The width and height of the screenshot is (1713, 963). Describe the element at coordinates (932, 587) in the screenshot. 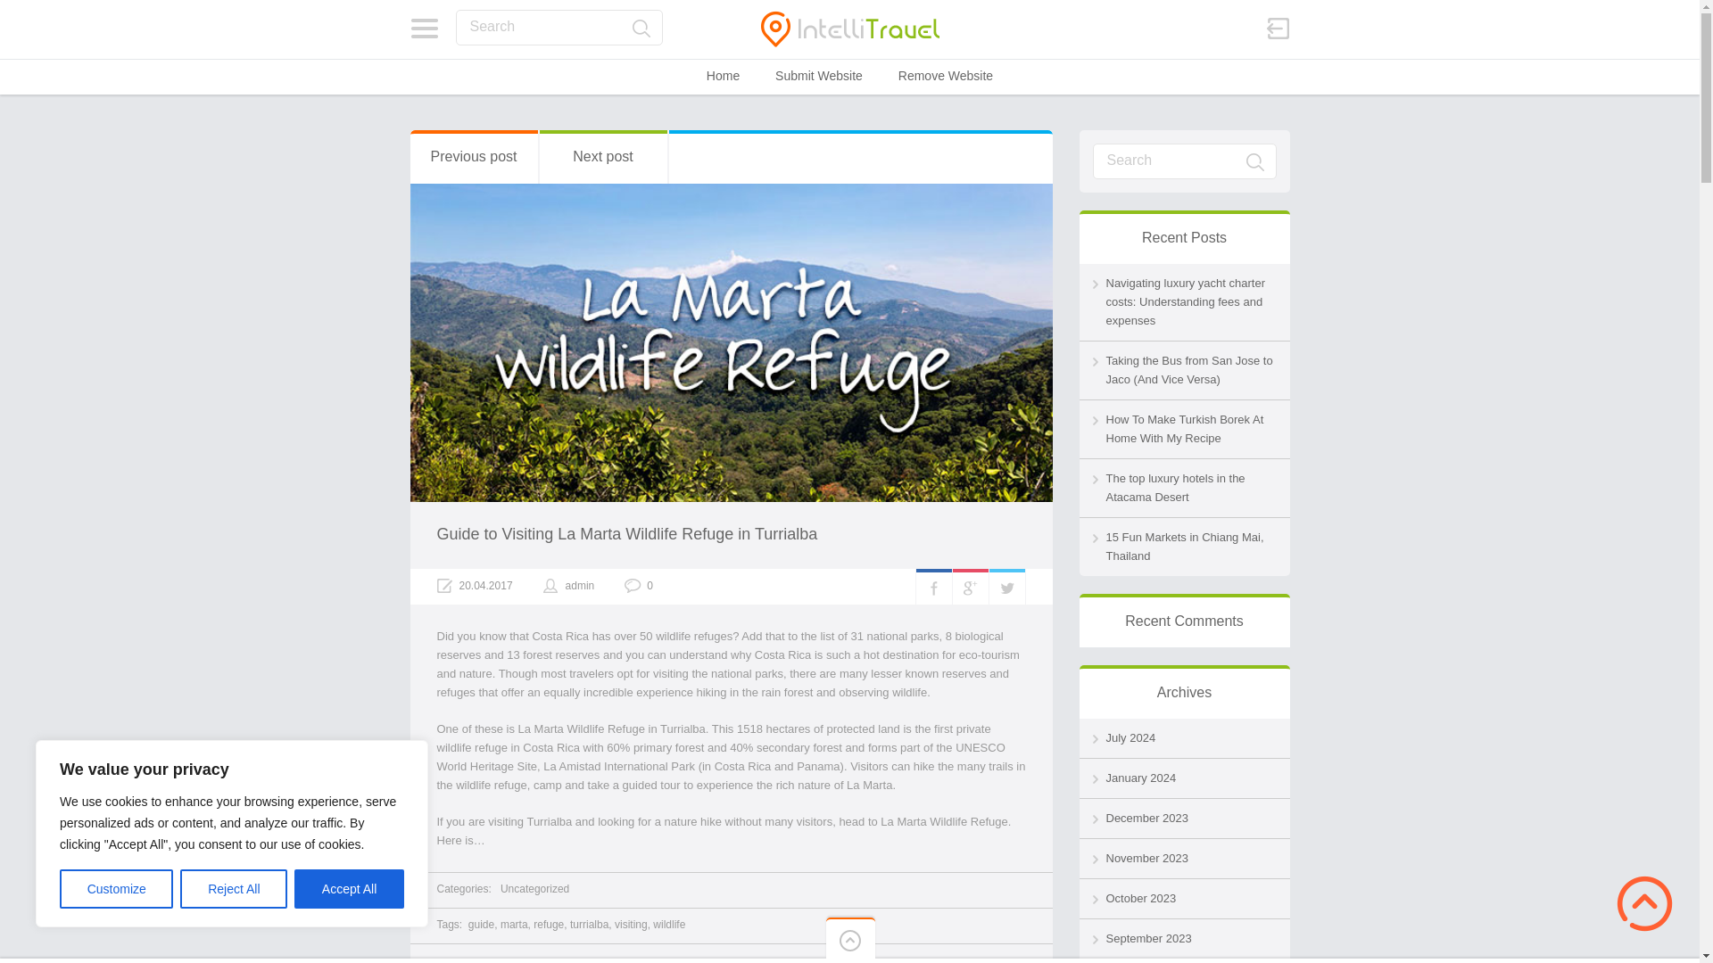

I see `Share on Facebook` at that location.